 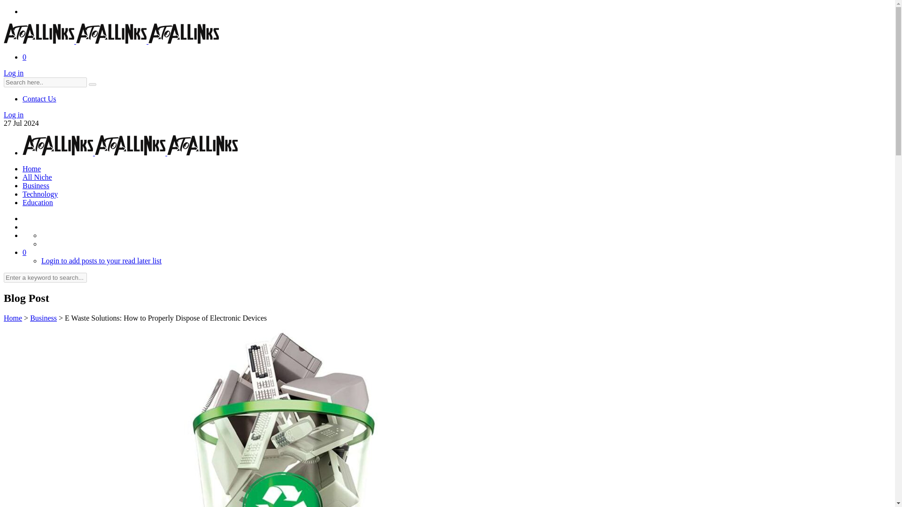 What do you see at coordinates (13, 115) in the screenshot?
I see `Log in` at bounding box center [13, 115].